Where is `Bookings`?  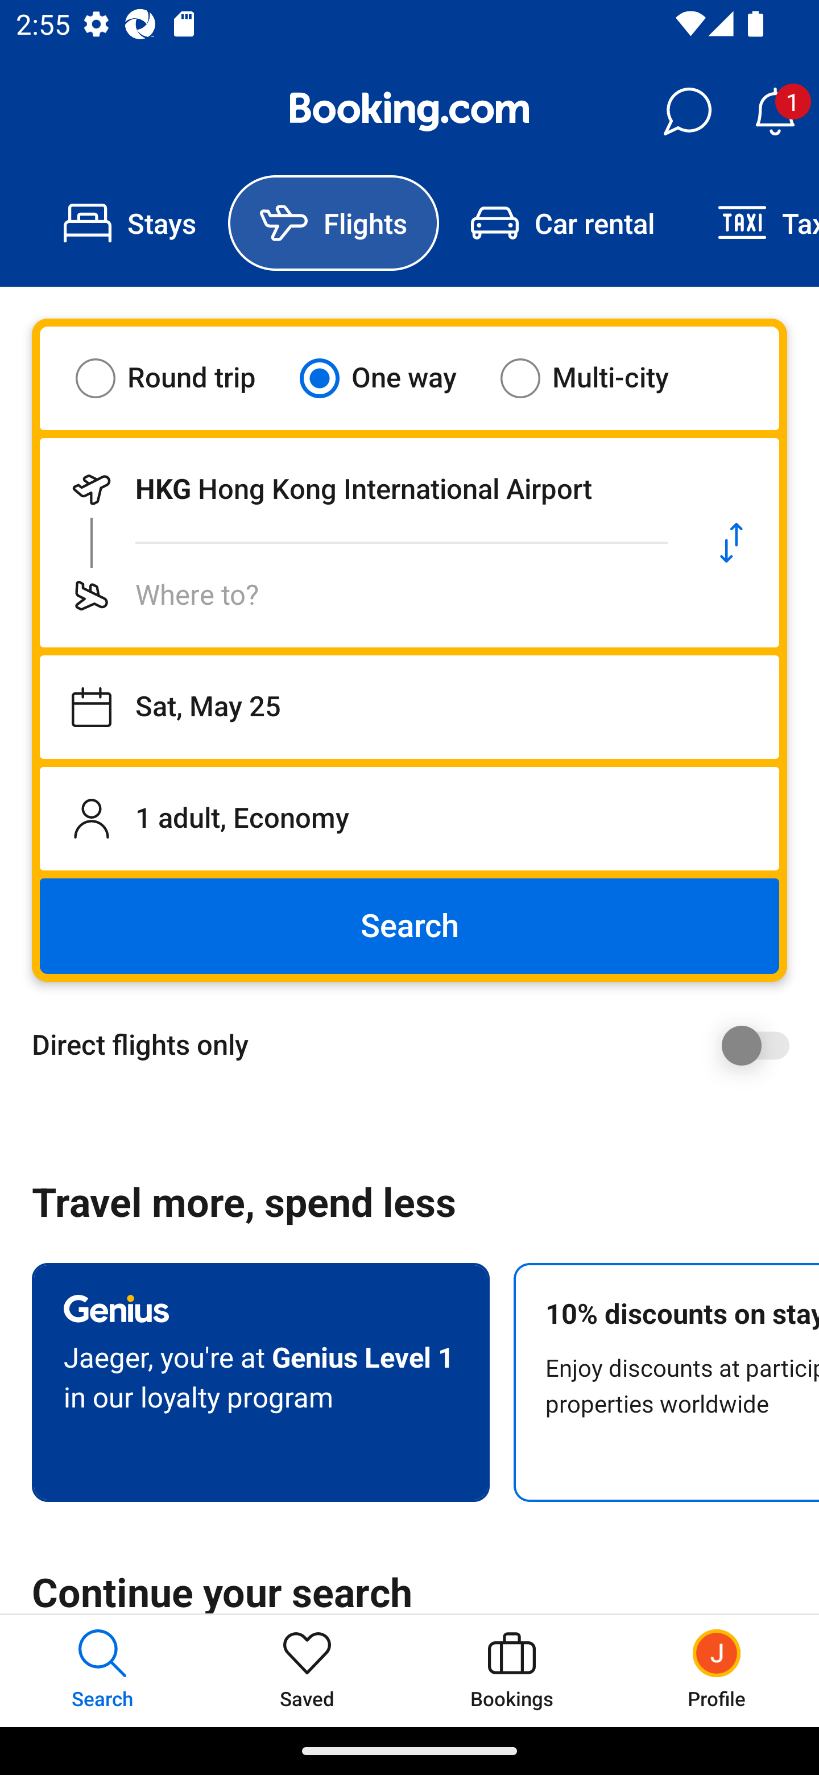
Bookings is located at coordinates (512, 1670).